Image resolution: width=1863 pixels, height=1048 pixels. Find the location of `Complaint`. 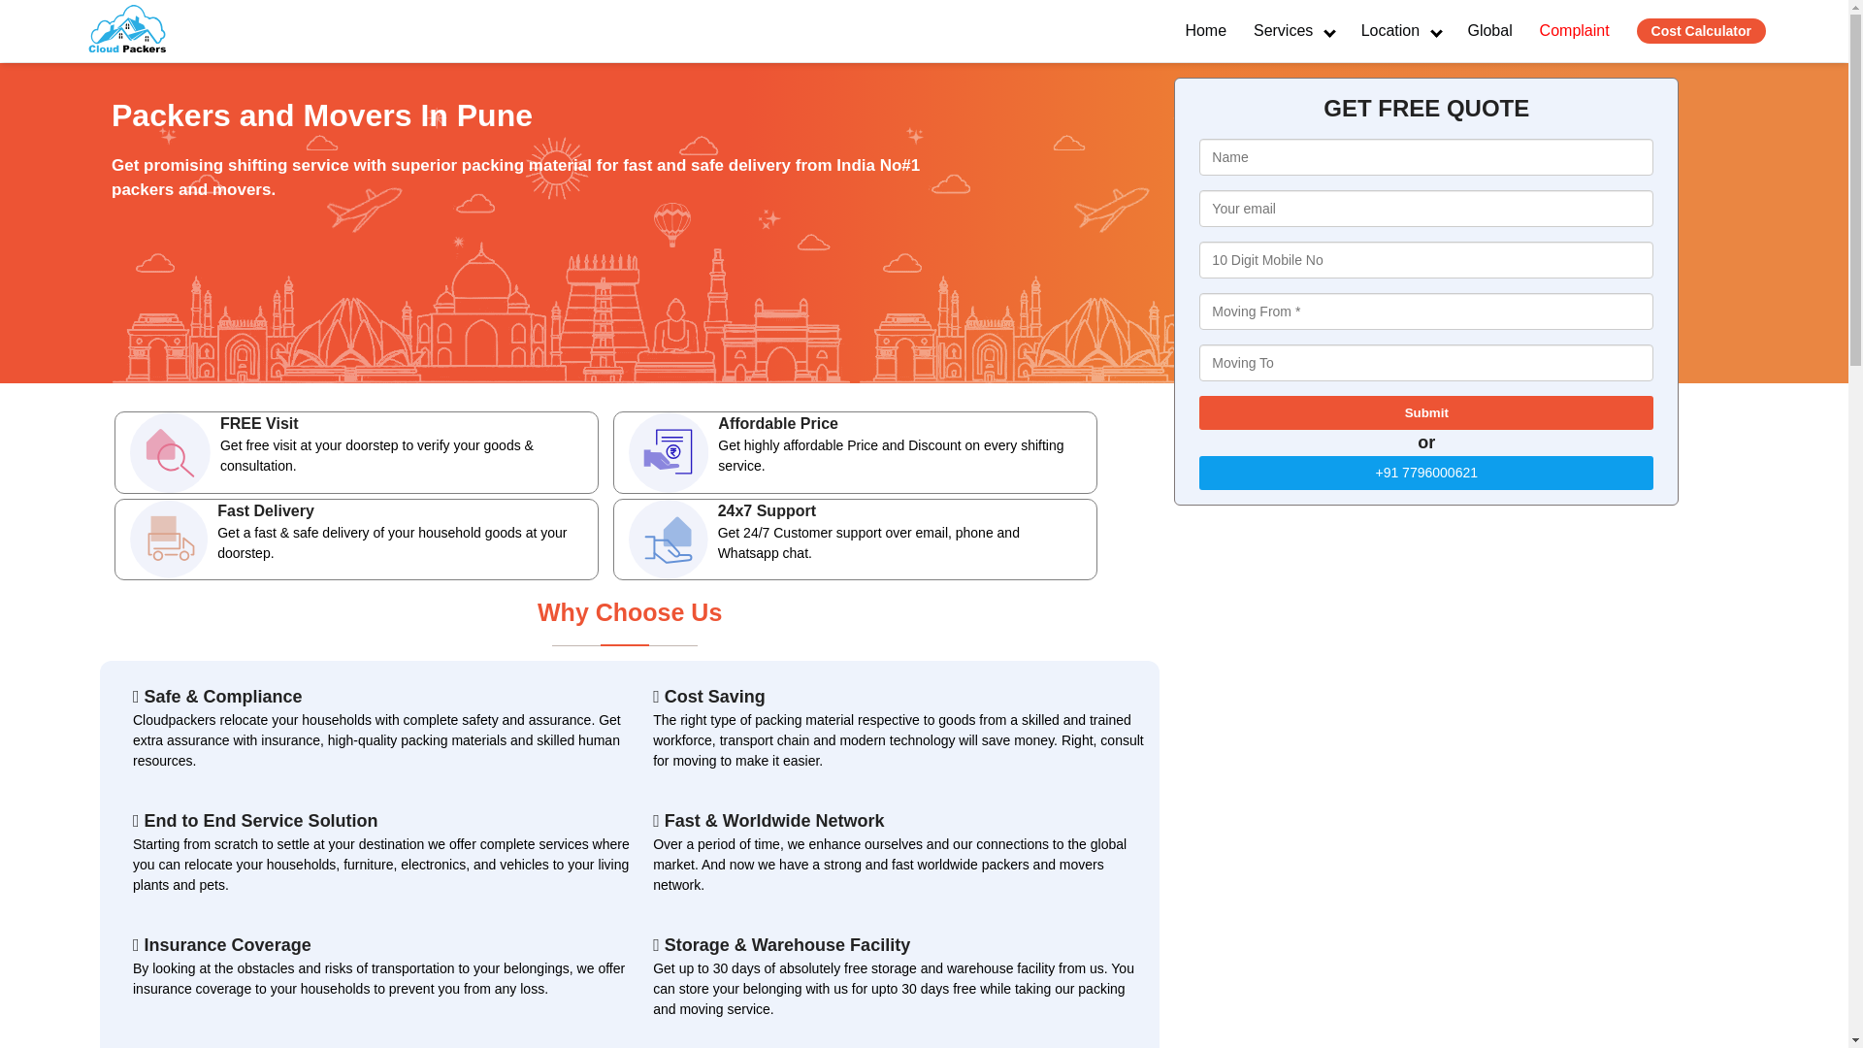

Complaint is located at coordinates (1574, 31).